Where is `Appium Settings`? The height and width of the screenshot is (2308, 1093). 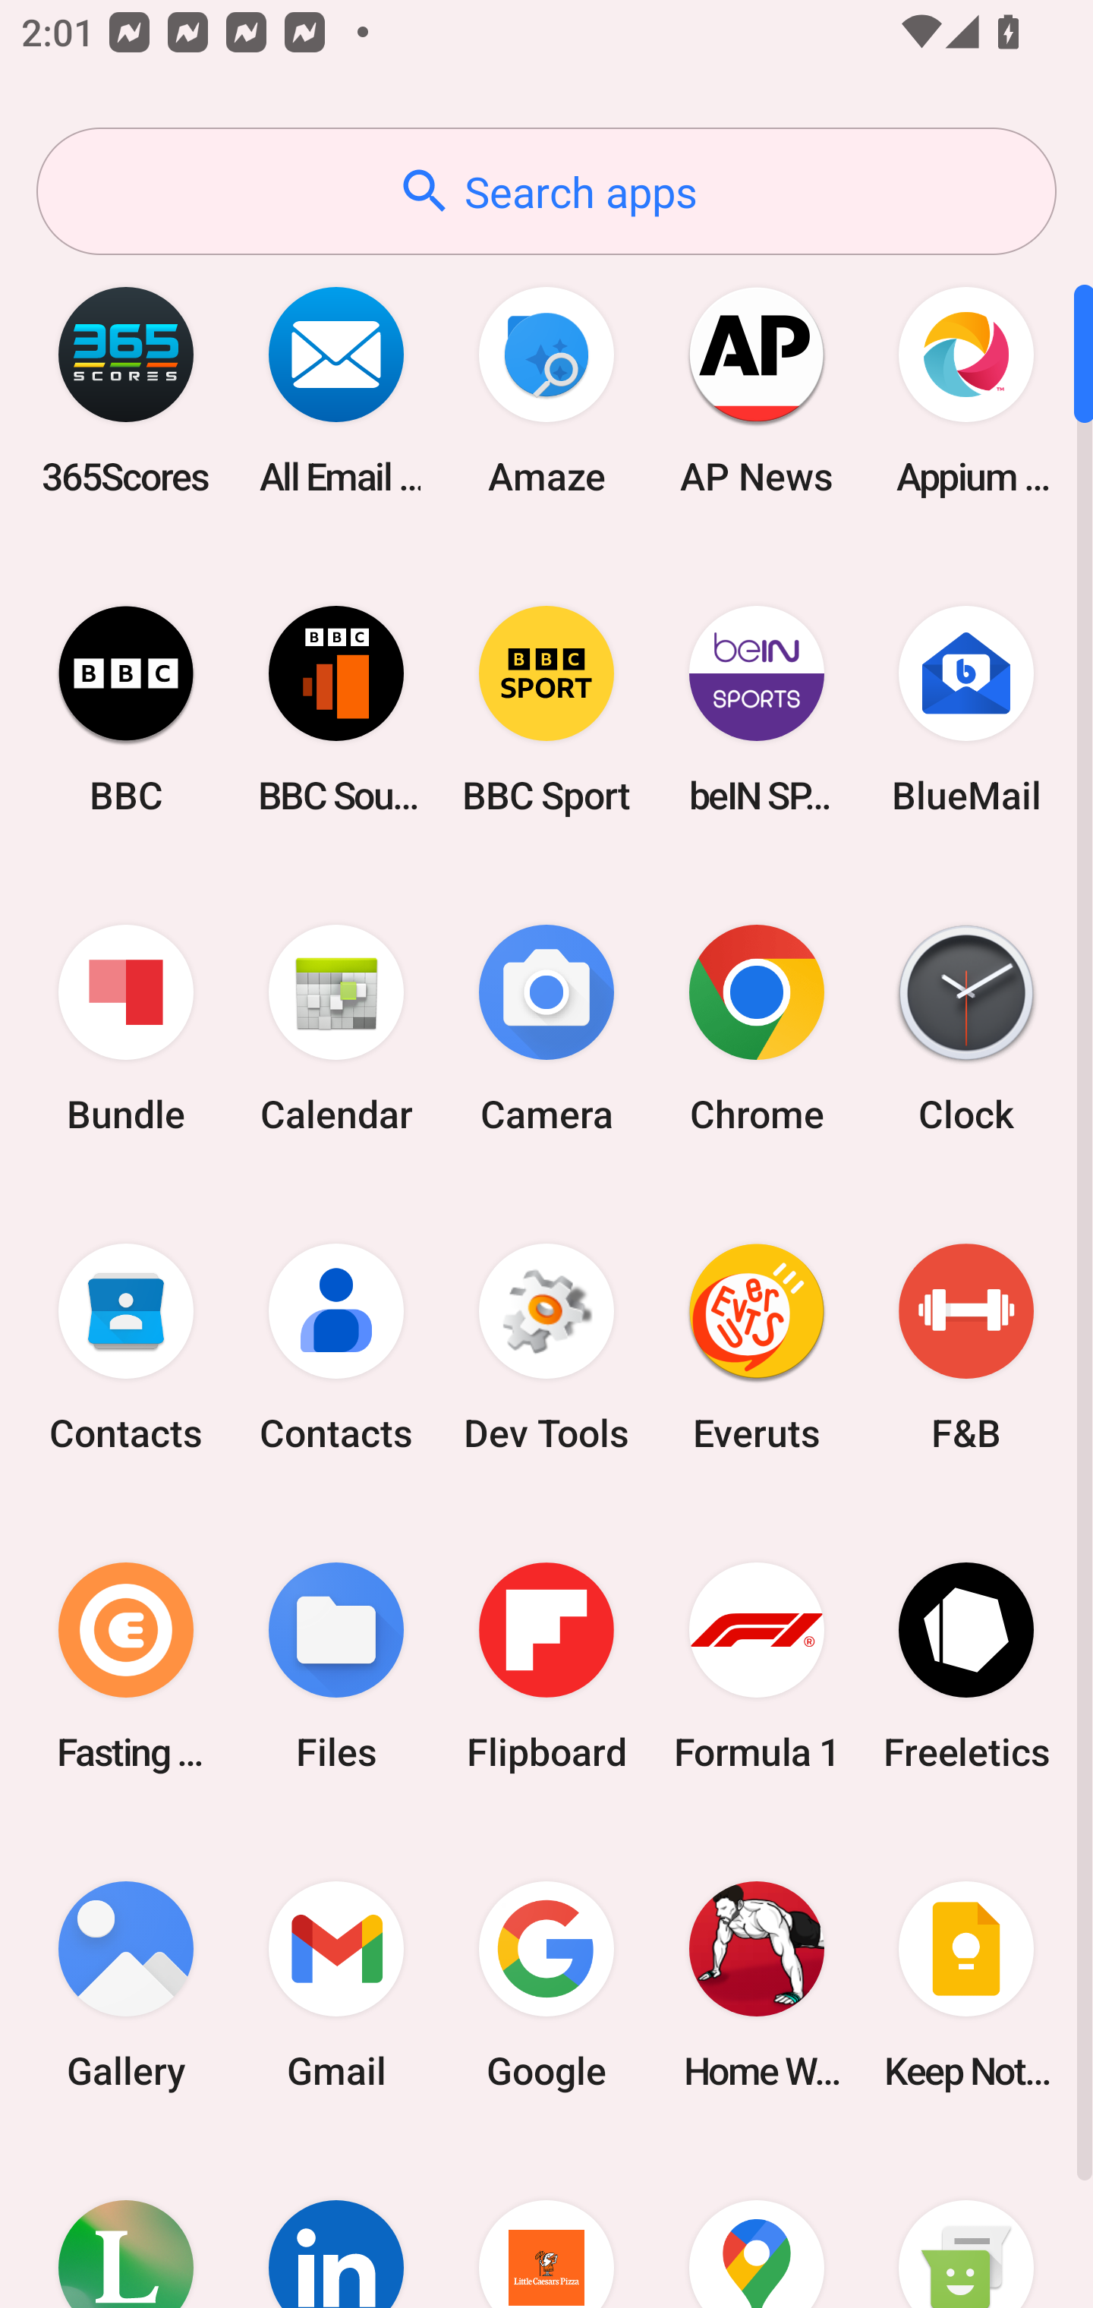 Appium Settings is located at coordinates (966, 390).